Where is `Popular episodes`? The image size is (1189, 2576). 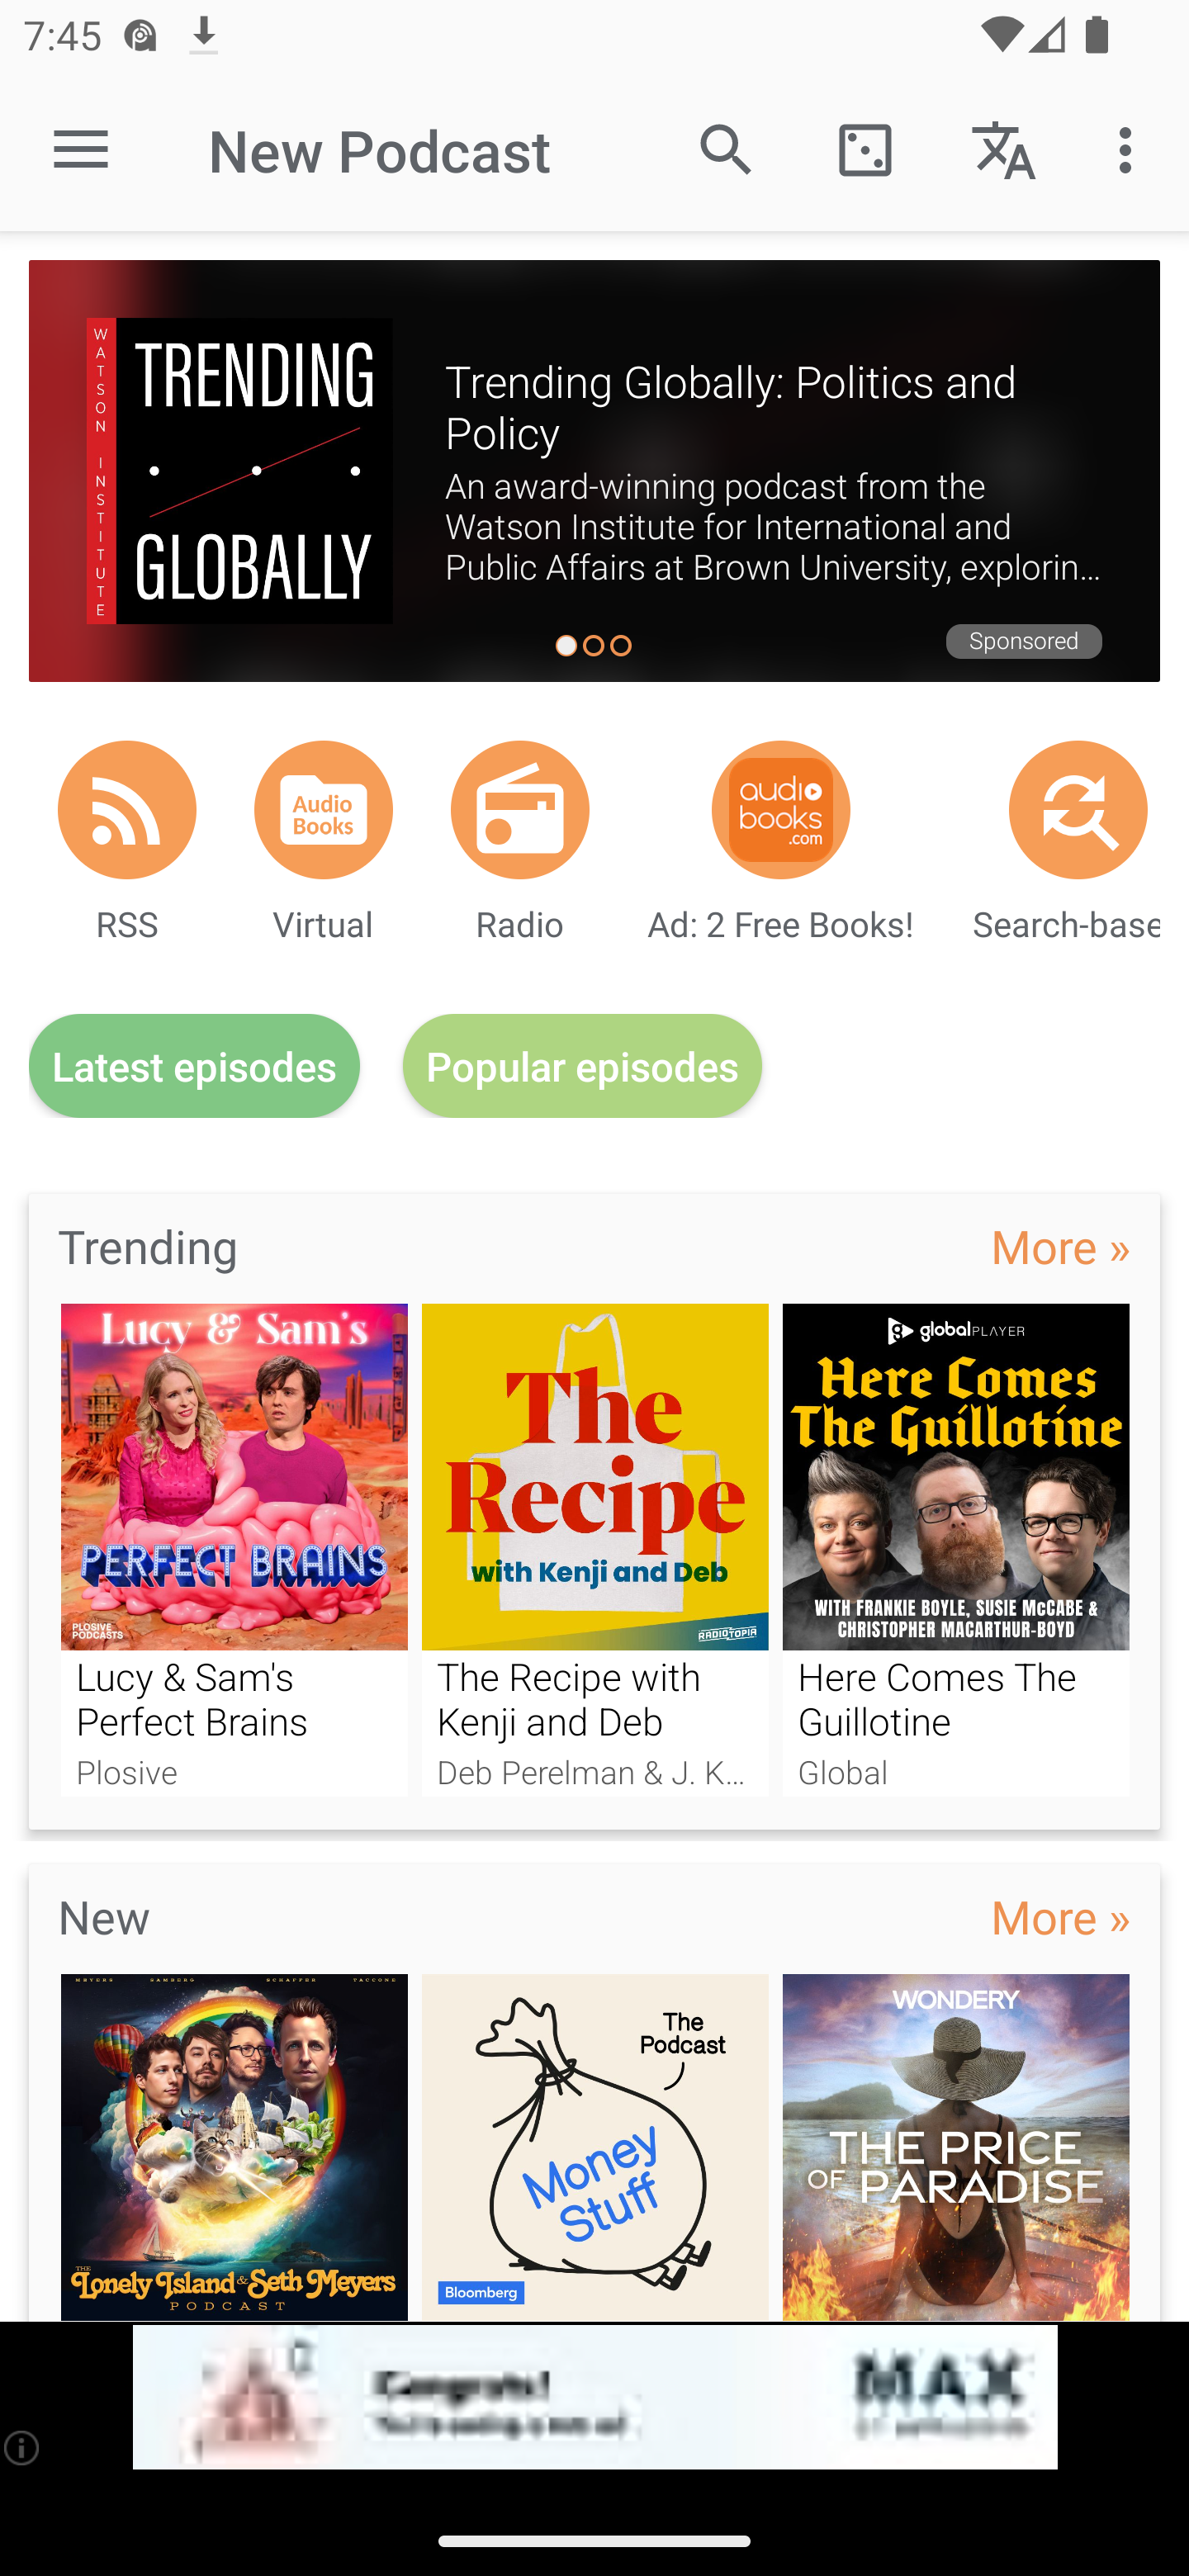
Popular episodes is located at coordinates (583, 1067).